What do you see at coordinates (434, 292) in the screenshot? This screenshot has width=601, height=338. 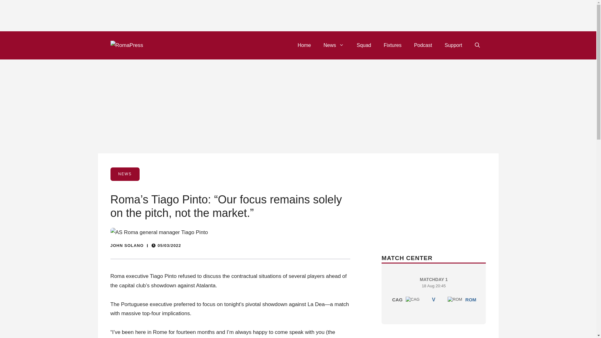 I see `ROM` at bounding box center [434, 292].